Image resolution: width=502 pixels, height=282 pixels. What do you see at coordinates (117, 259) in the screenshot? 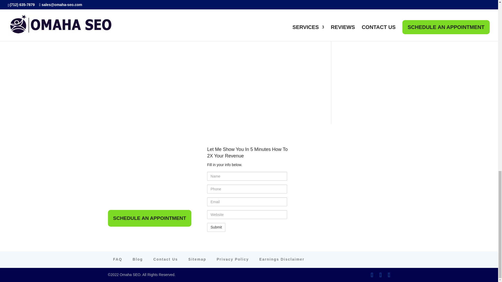
I see `FAQ` at bounding box center [117, 259].